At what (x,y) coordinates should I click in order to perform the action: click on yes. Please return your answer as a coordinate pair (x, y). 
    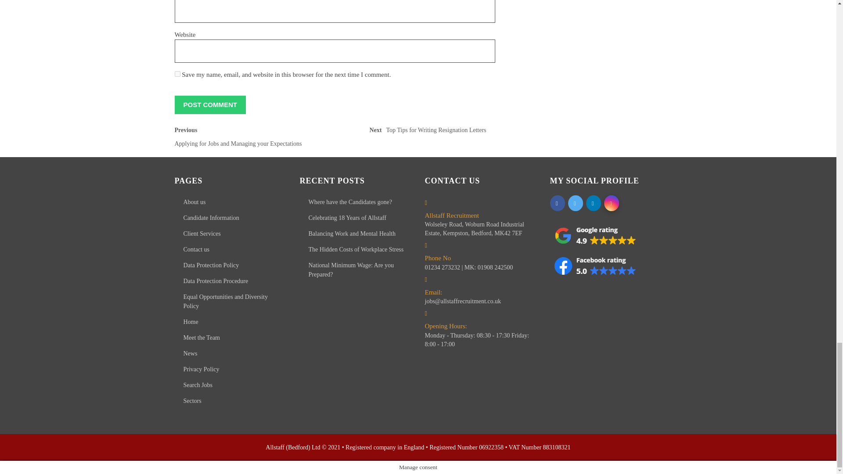
    Looking at the image, I should click on (177, 74).